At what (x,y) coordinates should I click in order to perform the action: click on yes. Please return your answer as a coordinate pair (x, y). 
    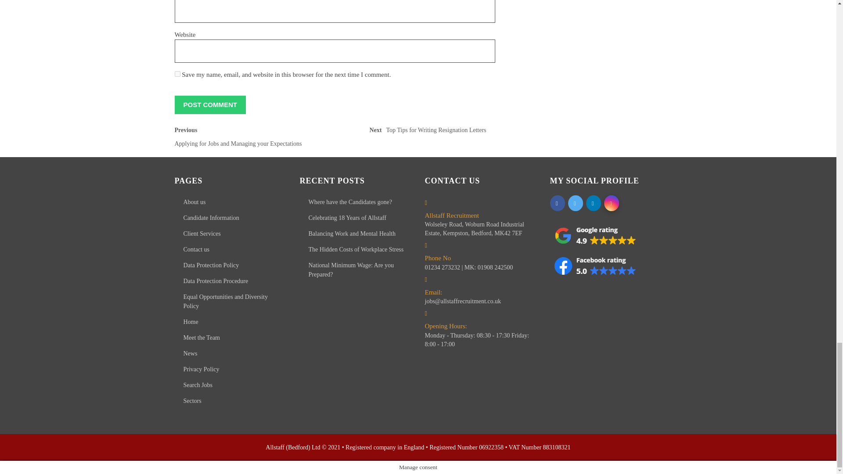
    Looking at the image, I should click on (177, 74).